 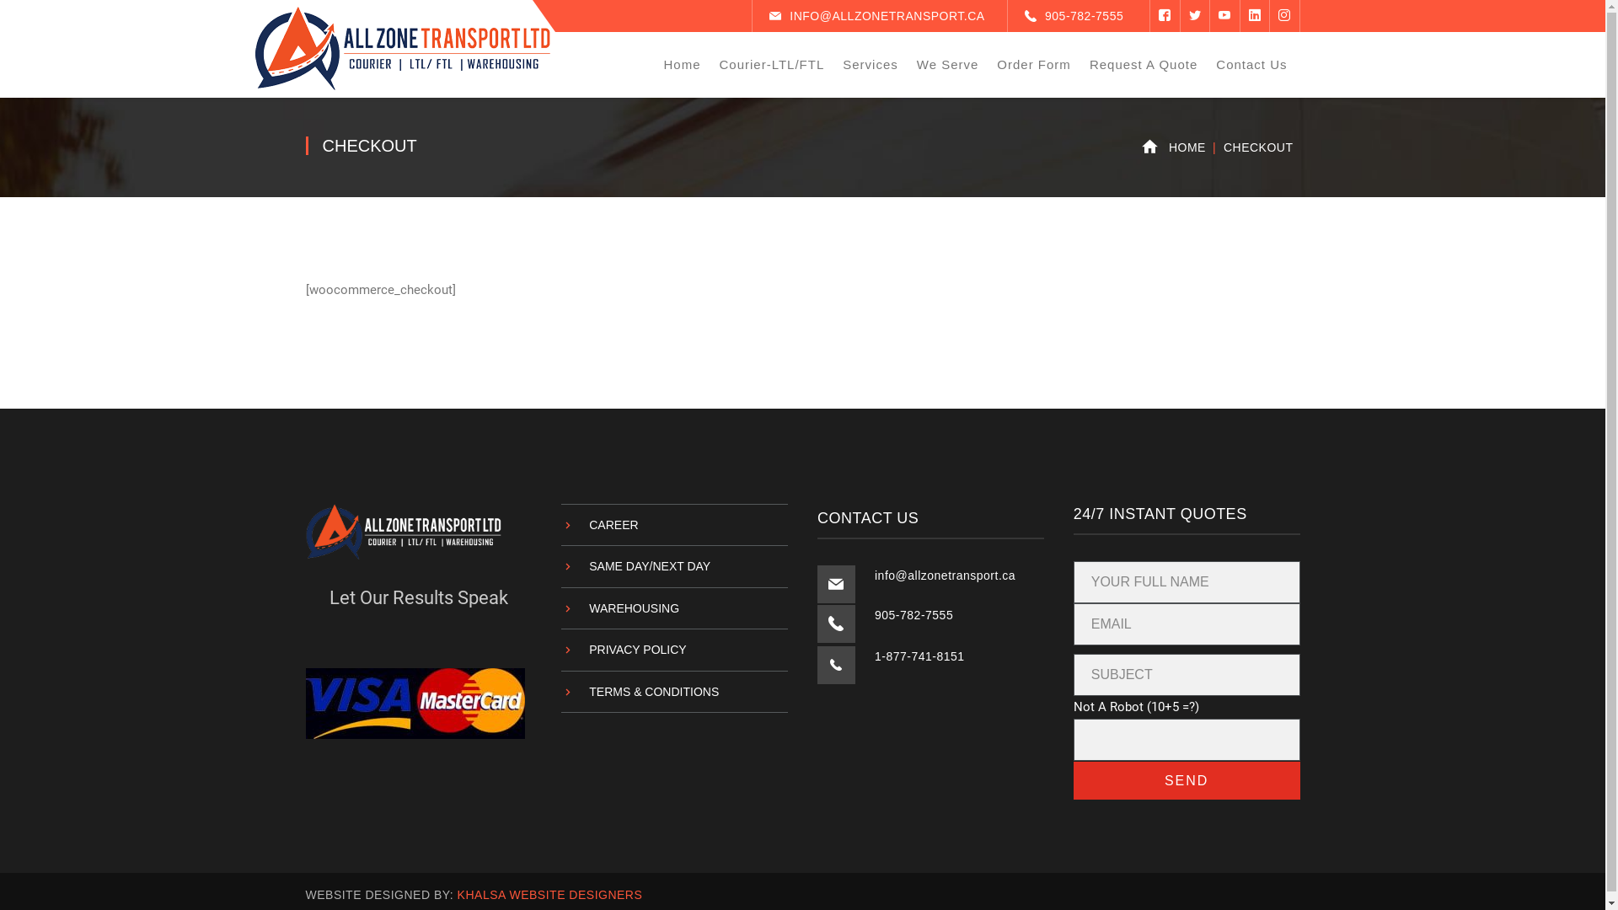 What do you see at coordinates (402, 47) in the screenshot?
I see `All Zone Transport` at bounding box center [402, 47].